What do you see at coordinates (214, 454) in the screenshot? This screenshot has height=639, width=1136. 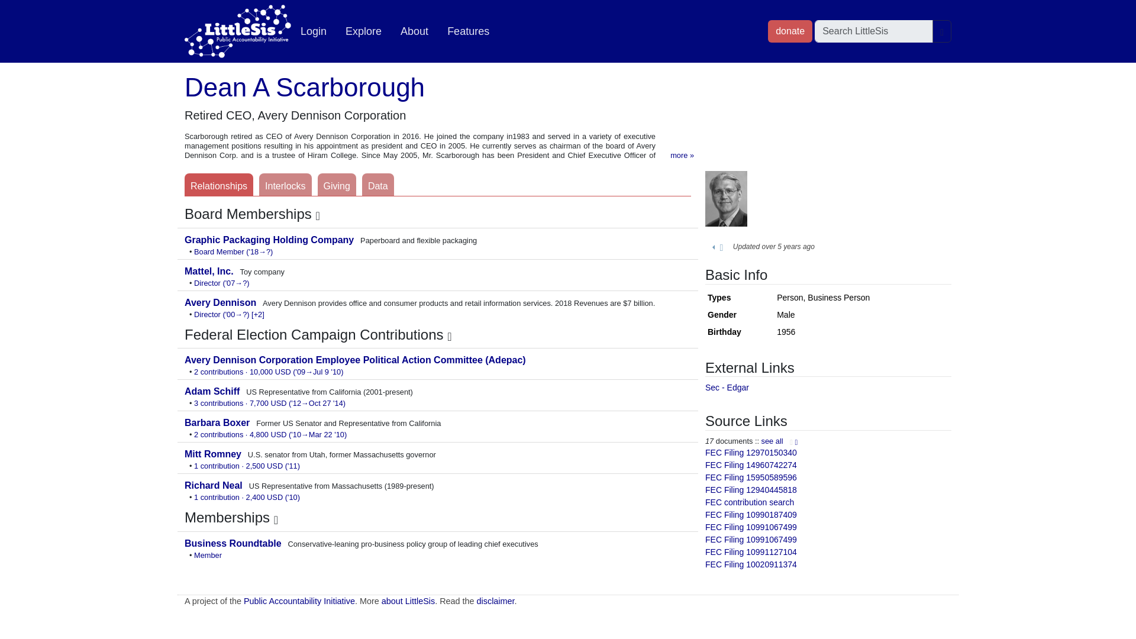 I see `U.S. senator from Utah, former Massachusetts governor` at bounding box center [214, 454].